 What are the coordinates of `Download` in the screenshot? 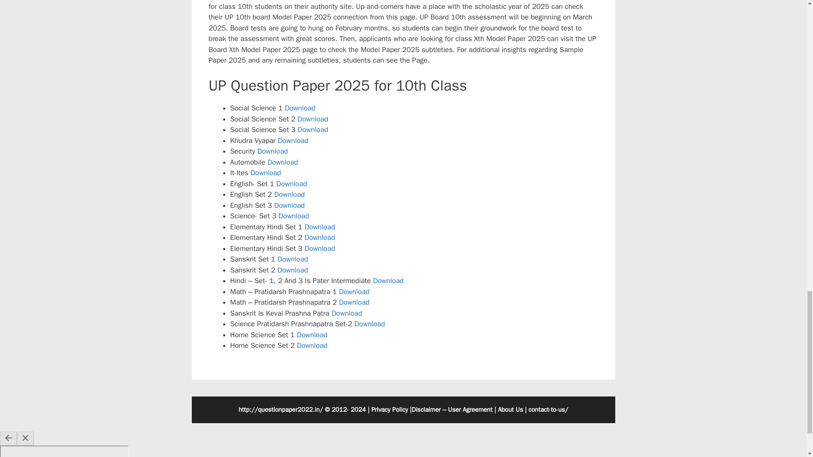 It's located at (289, 205).